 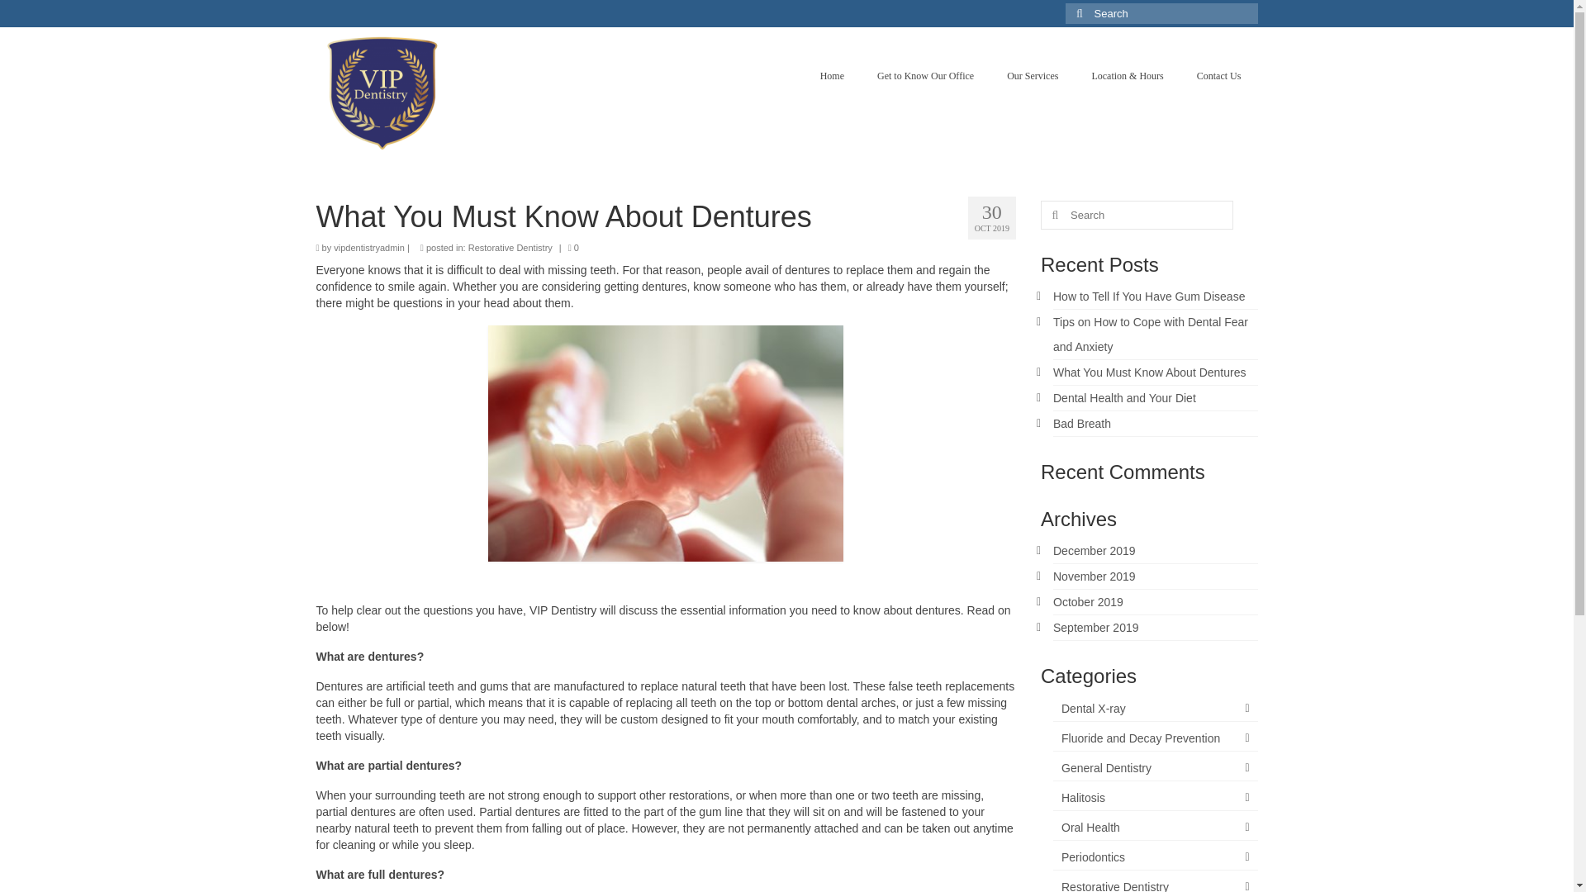 What do you see at coordinates (833, 76) in the screenshot?
I see `Home` at bounding box center [833, 76].